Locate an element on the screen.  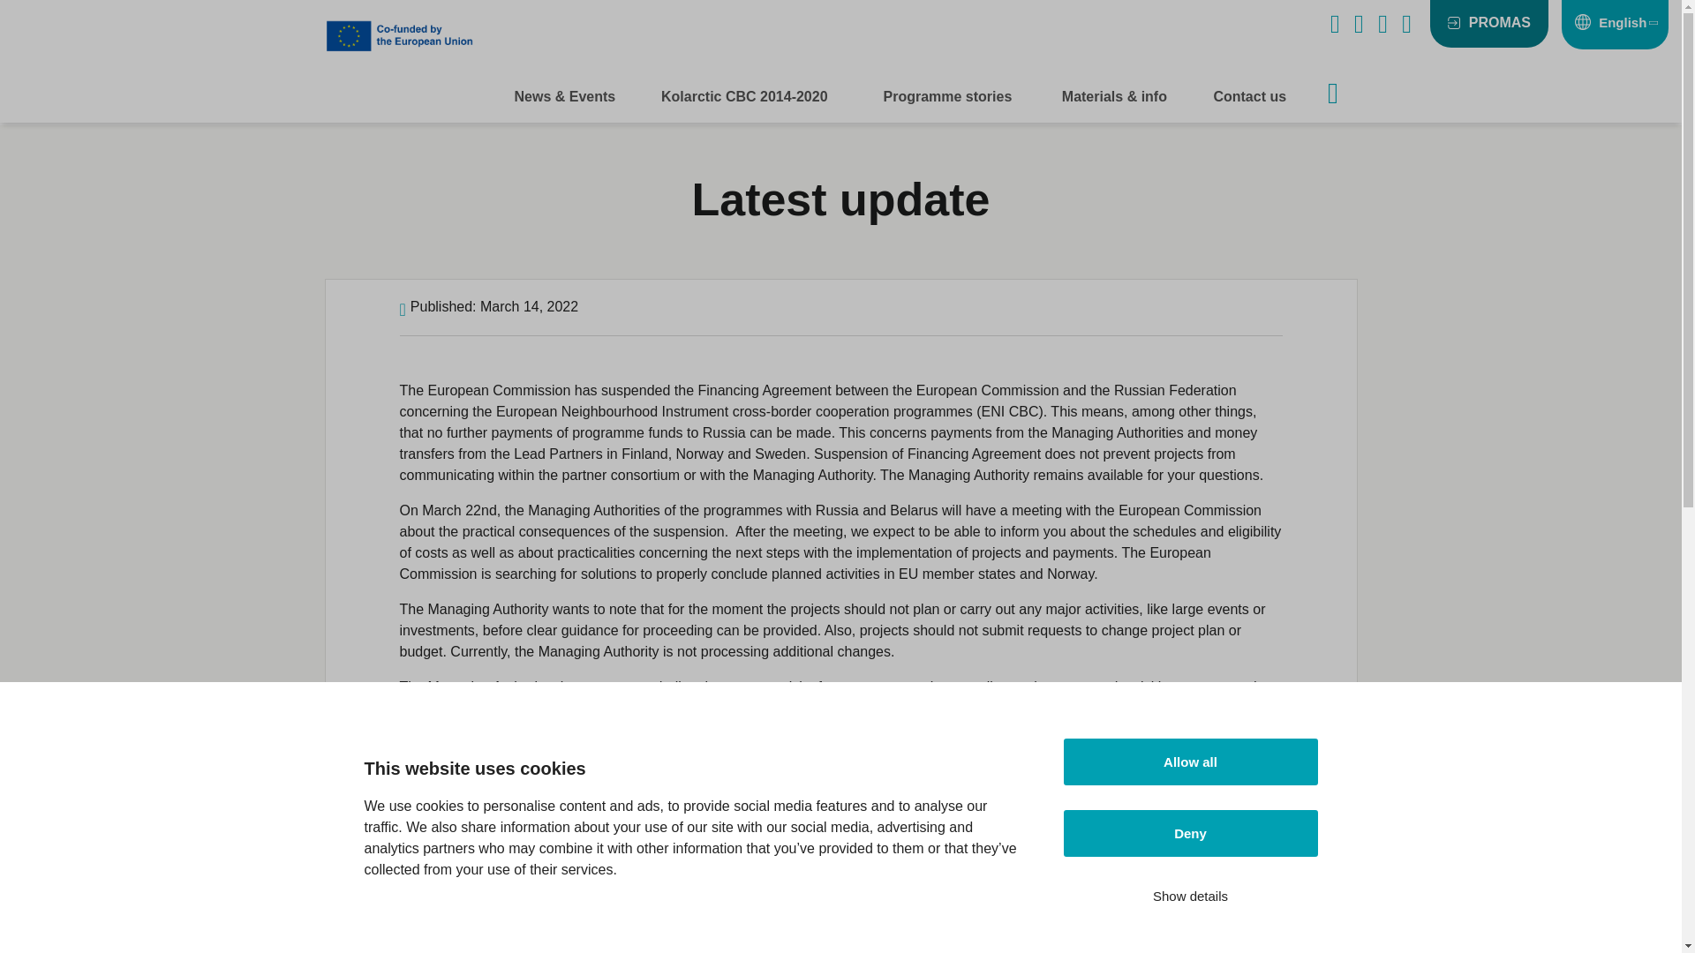
Deny is located at coordinates (1189, 911).